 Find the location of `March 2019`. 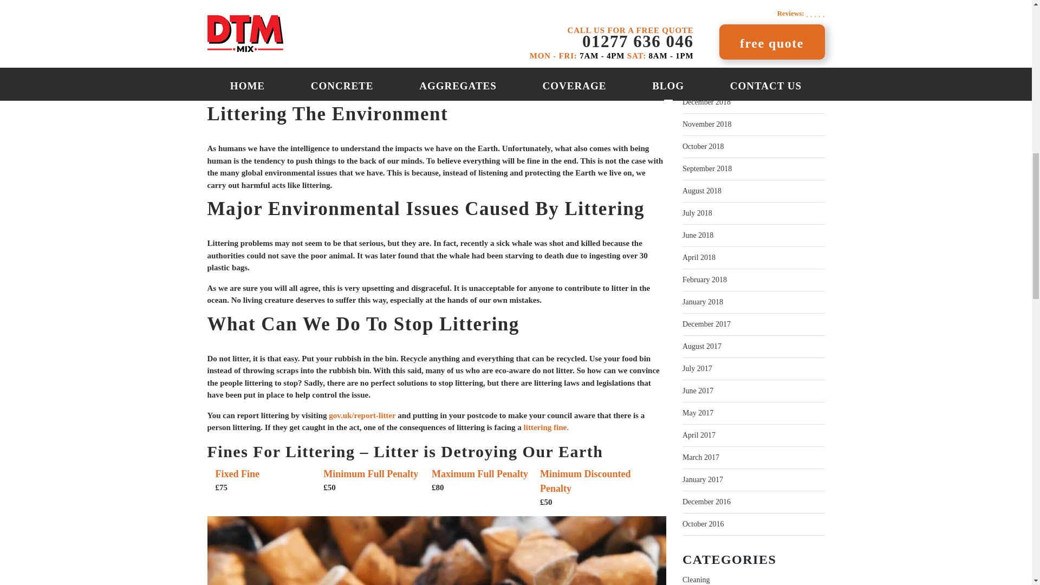

March 2019 is located at coordinates (701, 57).